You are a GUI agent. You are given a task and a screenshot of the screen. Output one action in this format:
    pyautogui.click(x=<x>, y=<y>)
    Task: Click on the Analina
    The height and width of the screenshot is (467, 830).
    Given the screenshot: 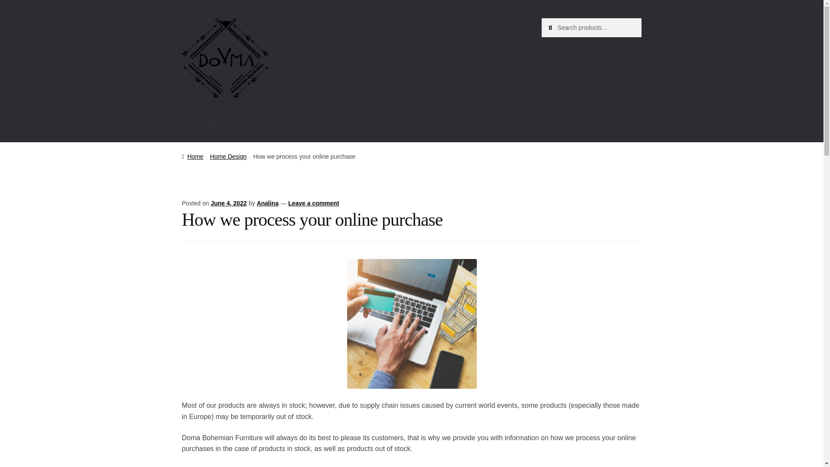 What is the action you would take?
    pyautogui.click(x=268, y=203)
    